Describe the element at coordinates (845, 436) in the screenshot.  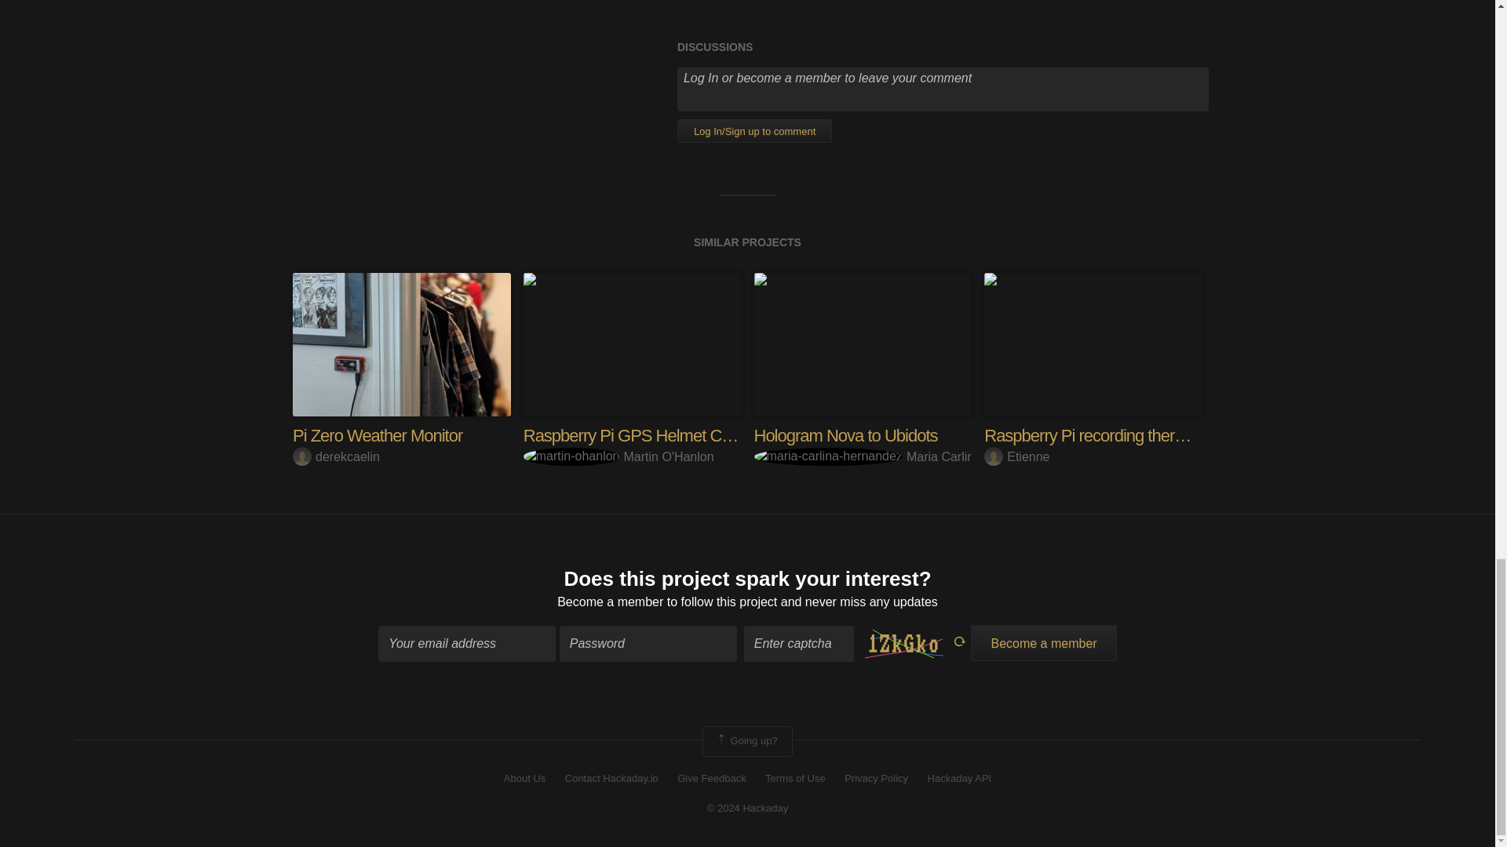
I see `Hologram Nova to Ubidots` at that location.